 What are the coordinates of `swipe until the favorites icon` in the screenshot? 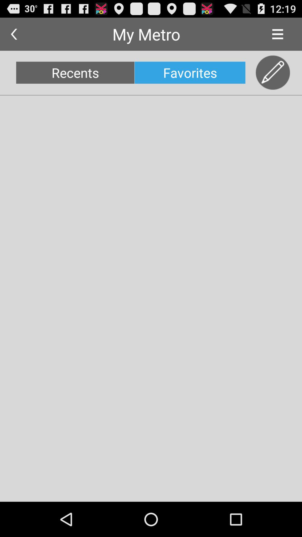 It's located at (190, 73).